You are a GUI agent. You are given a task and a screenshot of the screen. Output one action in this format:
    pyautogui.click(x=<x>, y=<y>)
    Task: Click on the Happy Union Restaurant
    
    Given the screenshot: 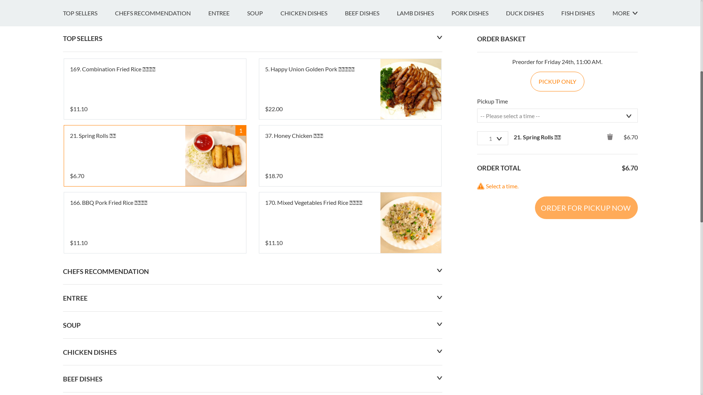 What is the action you would take?
    pyautogui.click(x=134, y=108)
    